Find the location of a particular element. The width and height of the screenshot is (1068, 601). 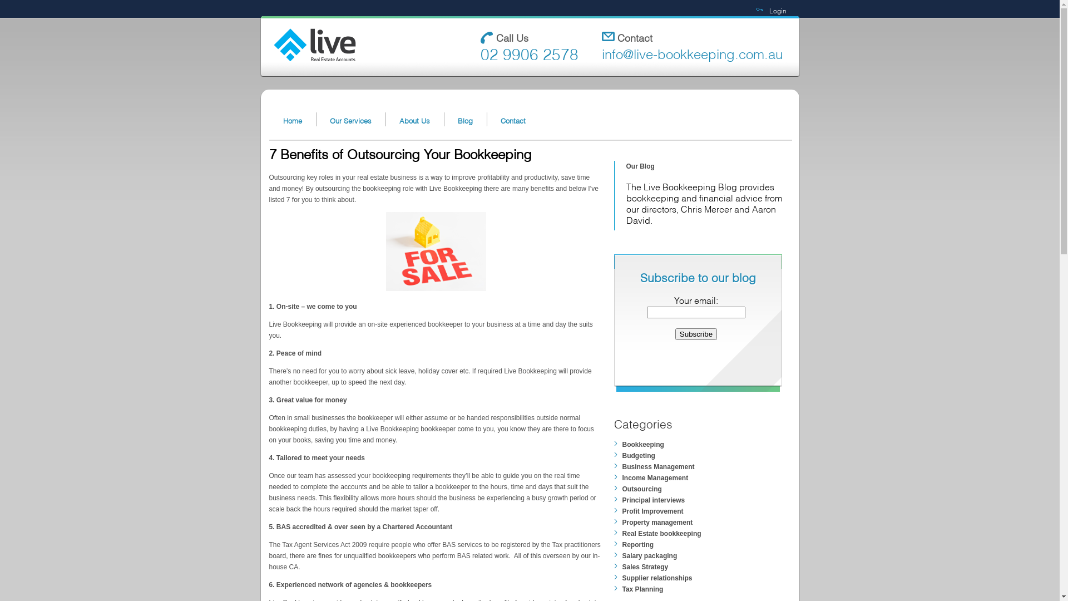

Subscribe is located at coordinates (696, 334).